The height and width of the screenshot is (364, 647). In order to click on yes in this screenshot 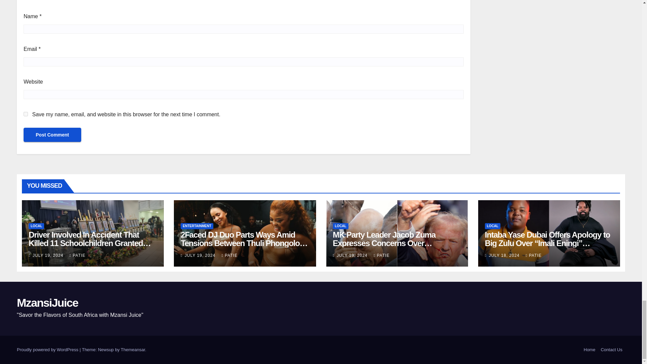, I will do `click(26, 114)`.